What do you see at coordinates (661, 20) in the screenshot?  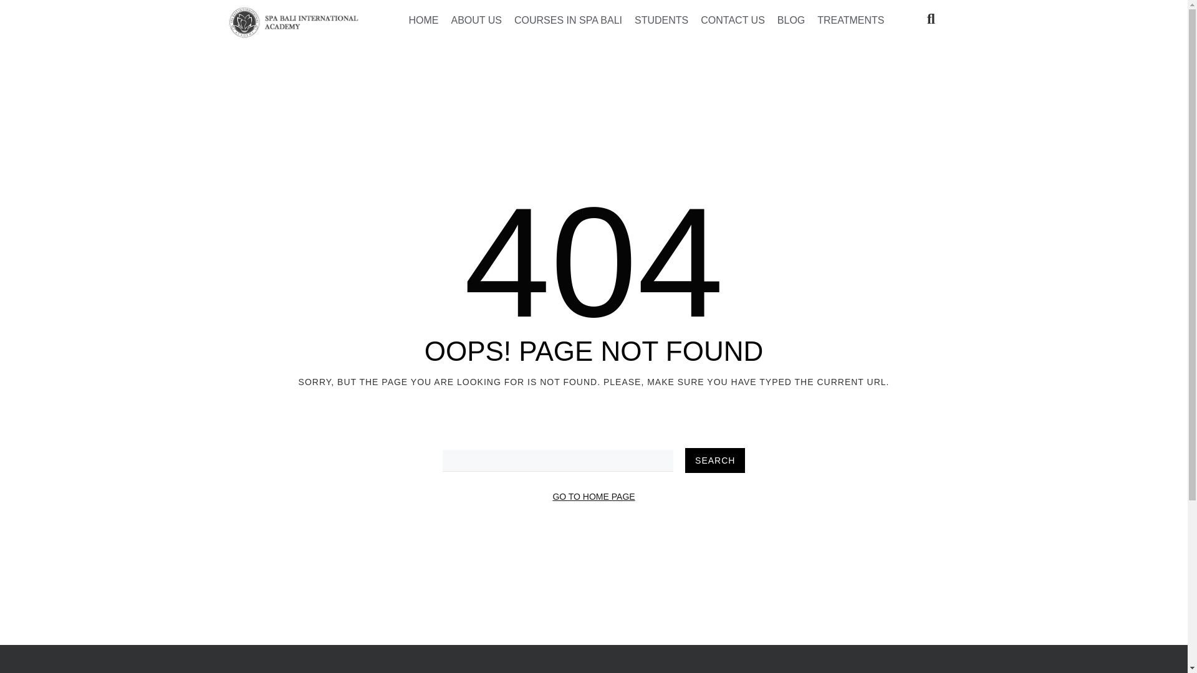 I see `STUDENTS` at bounding box center [661, 20].